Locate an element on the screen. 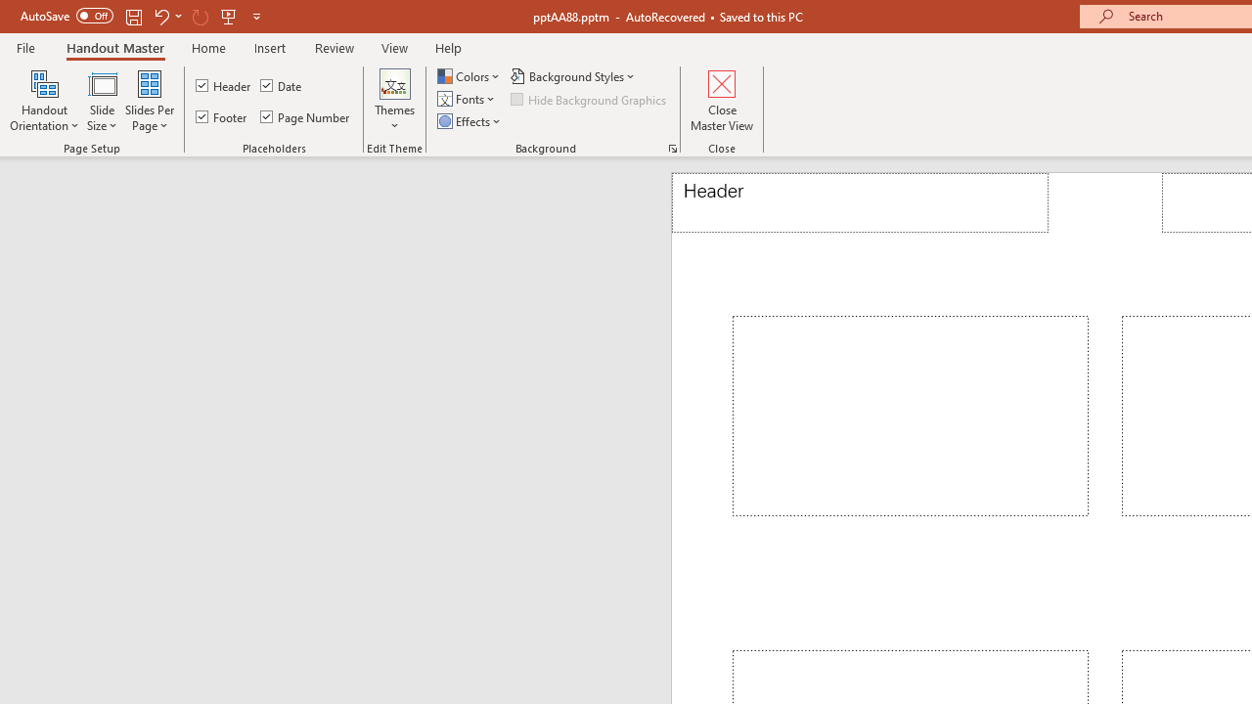 Image resolution: width=1252 pixels, height=704 pixels. Themes is located at coordinates (395, 100).